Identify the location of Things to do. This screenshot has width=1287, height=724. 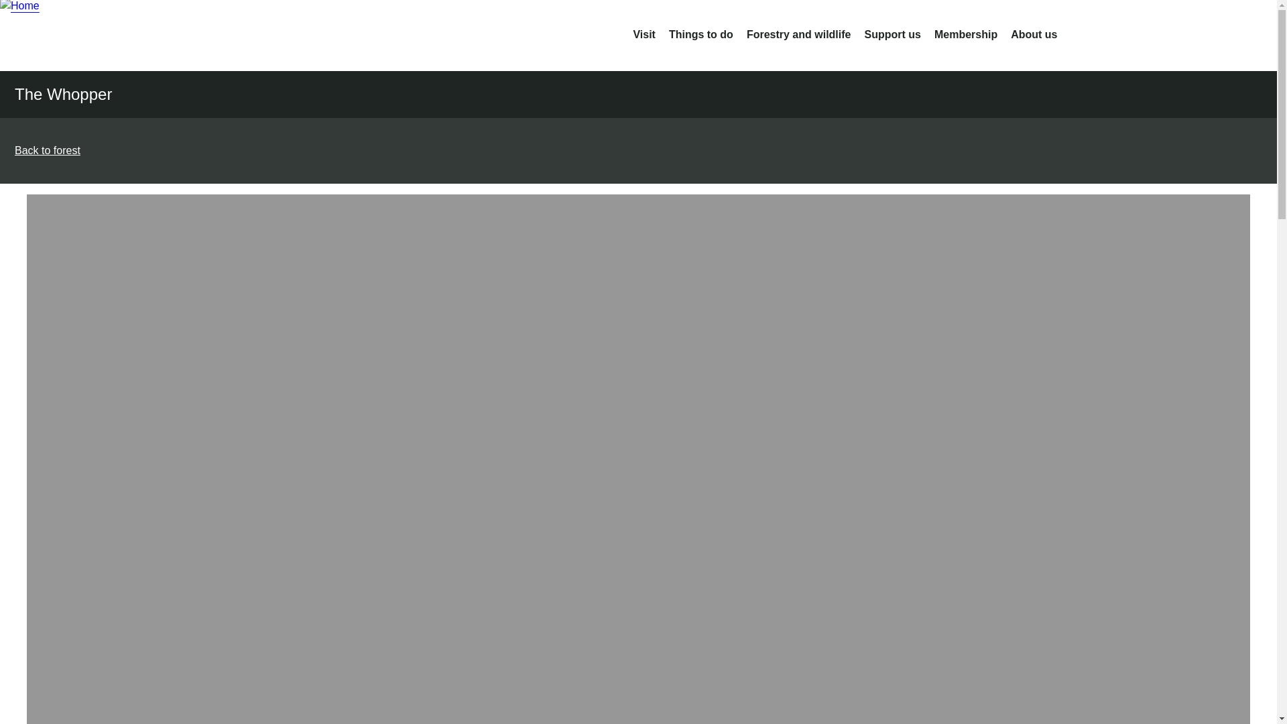
(701, 35).